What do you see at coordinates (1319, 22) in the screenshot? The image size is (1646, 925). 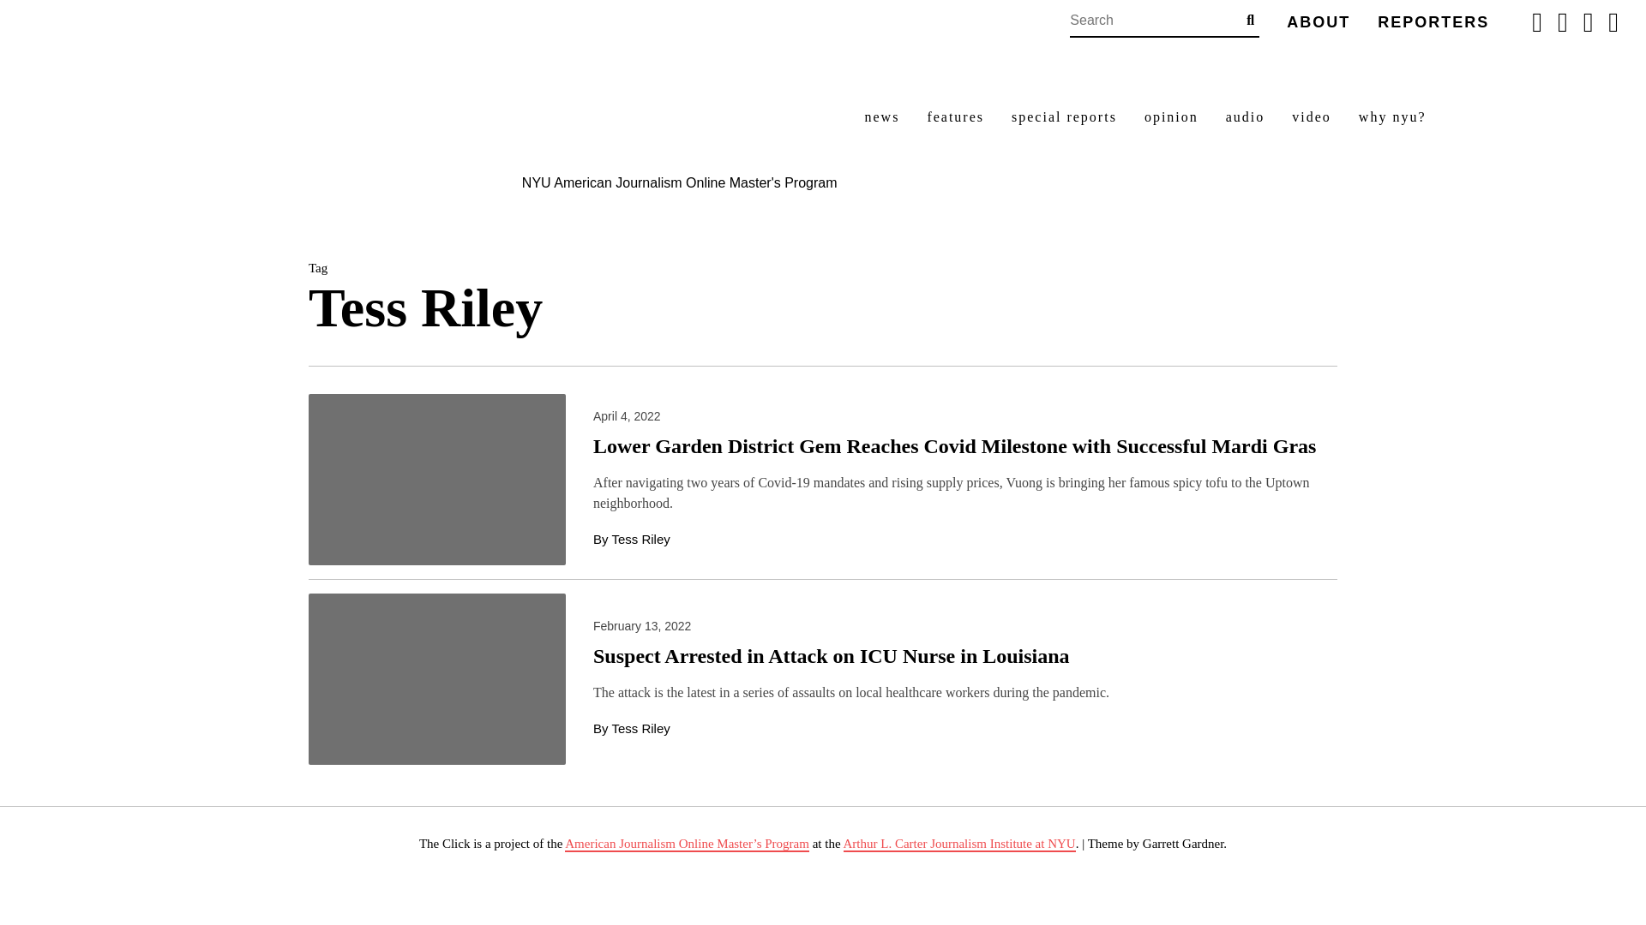 I see `ABOUT` at bounding box center [1319, 22].